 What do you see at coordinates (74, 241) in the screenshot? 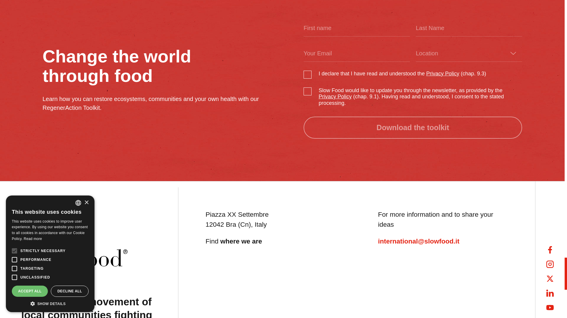
I see `Slow Food` at bounding box center [74, 241].